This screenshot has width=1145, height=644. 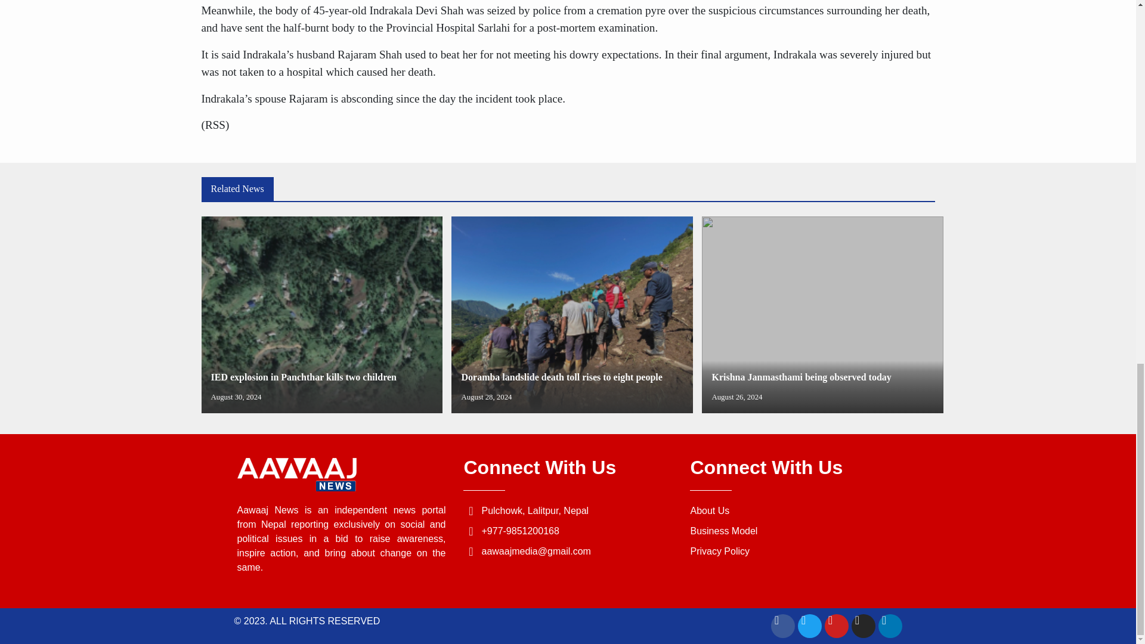 I want to click on About Us, so click(x=794, y=531).